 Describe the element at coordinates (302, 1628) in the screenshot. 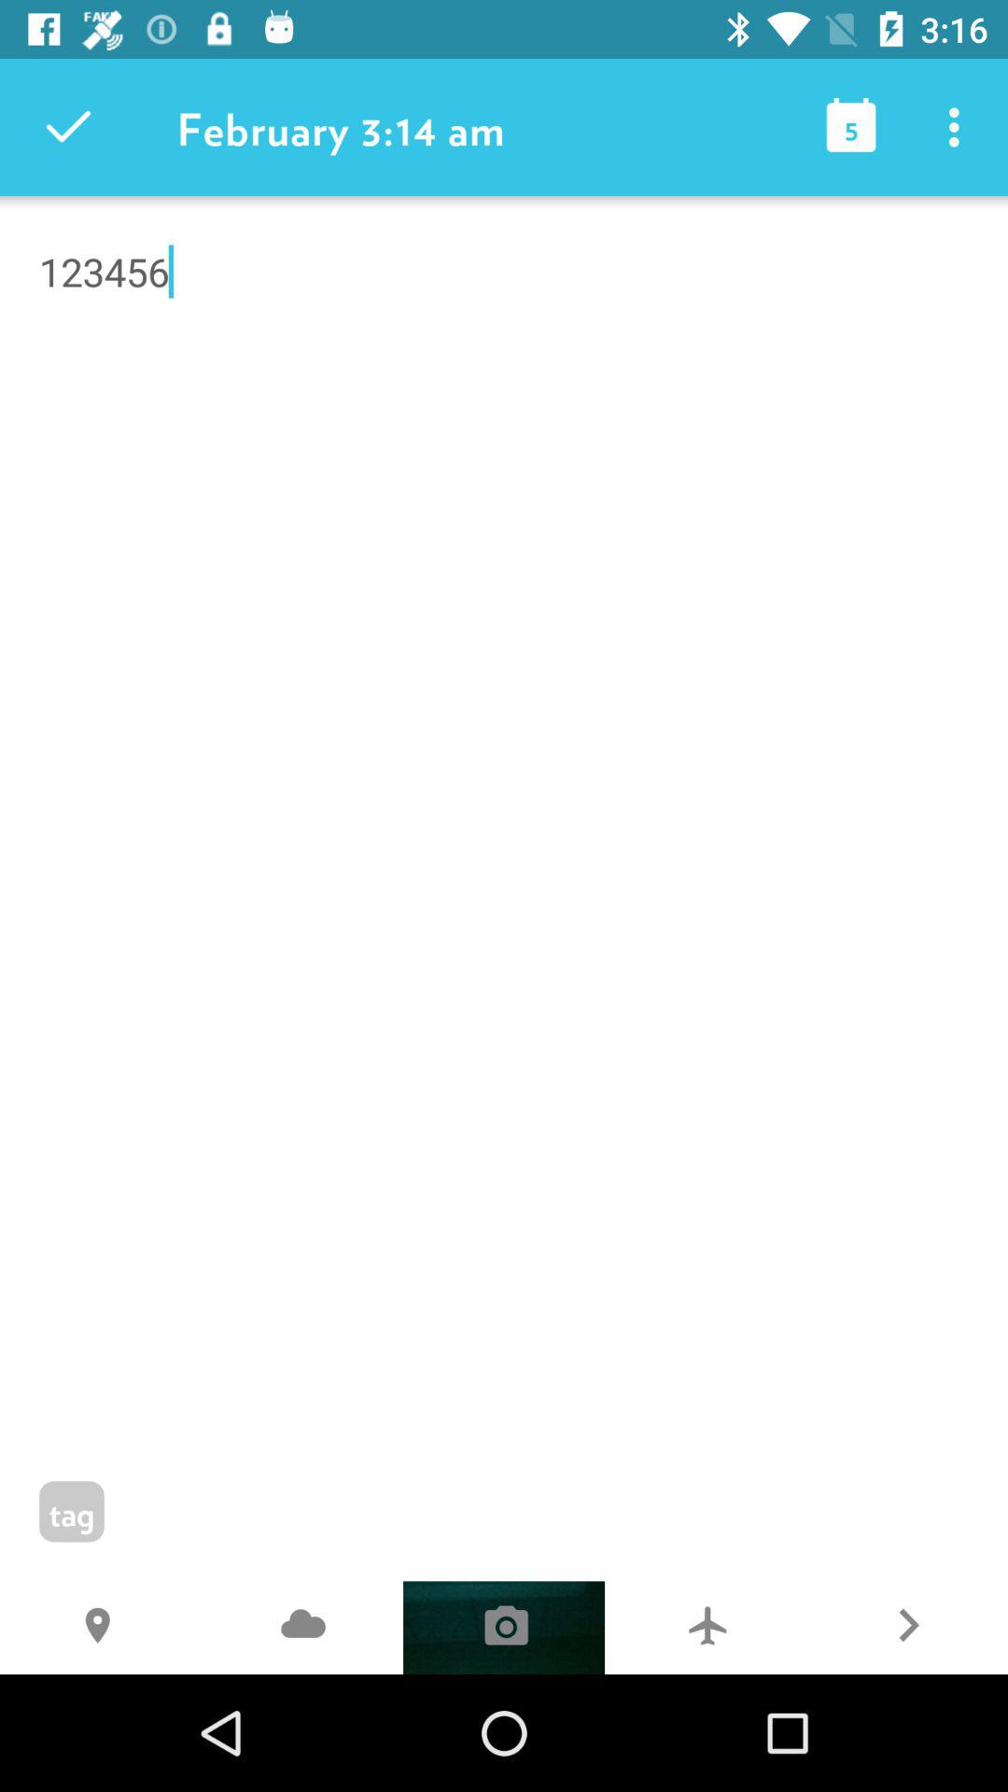

I see `click the j icon` at that location.